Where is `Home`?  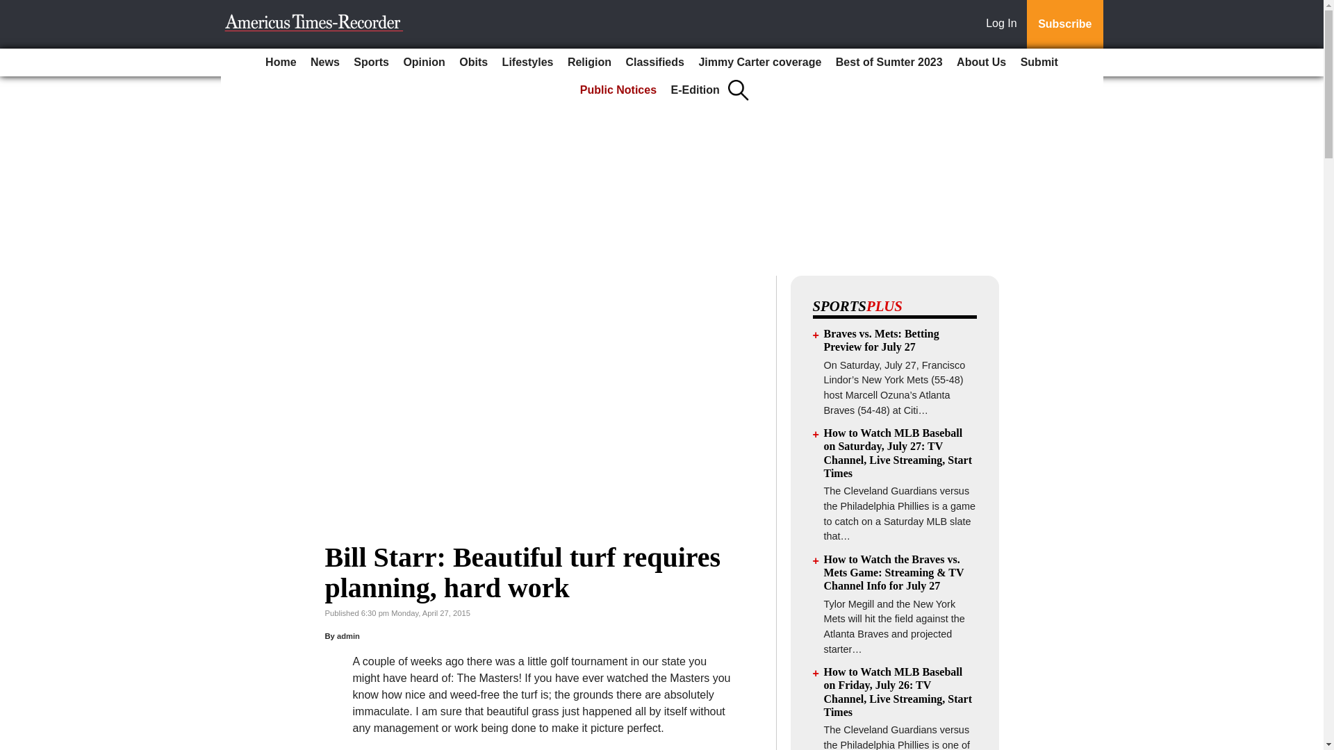
Home is located at coordinates (281, 62).